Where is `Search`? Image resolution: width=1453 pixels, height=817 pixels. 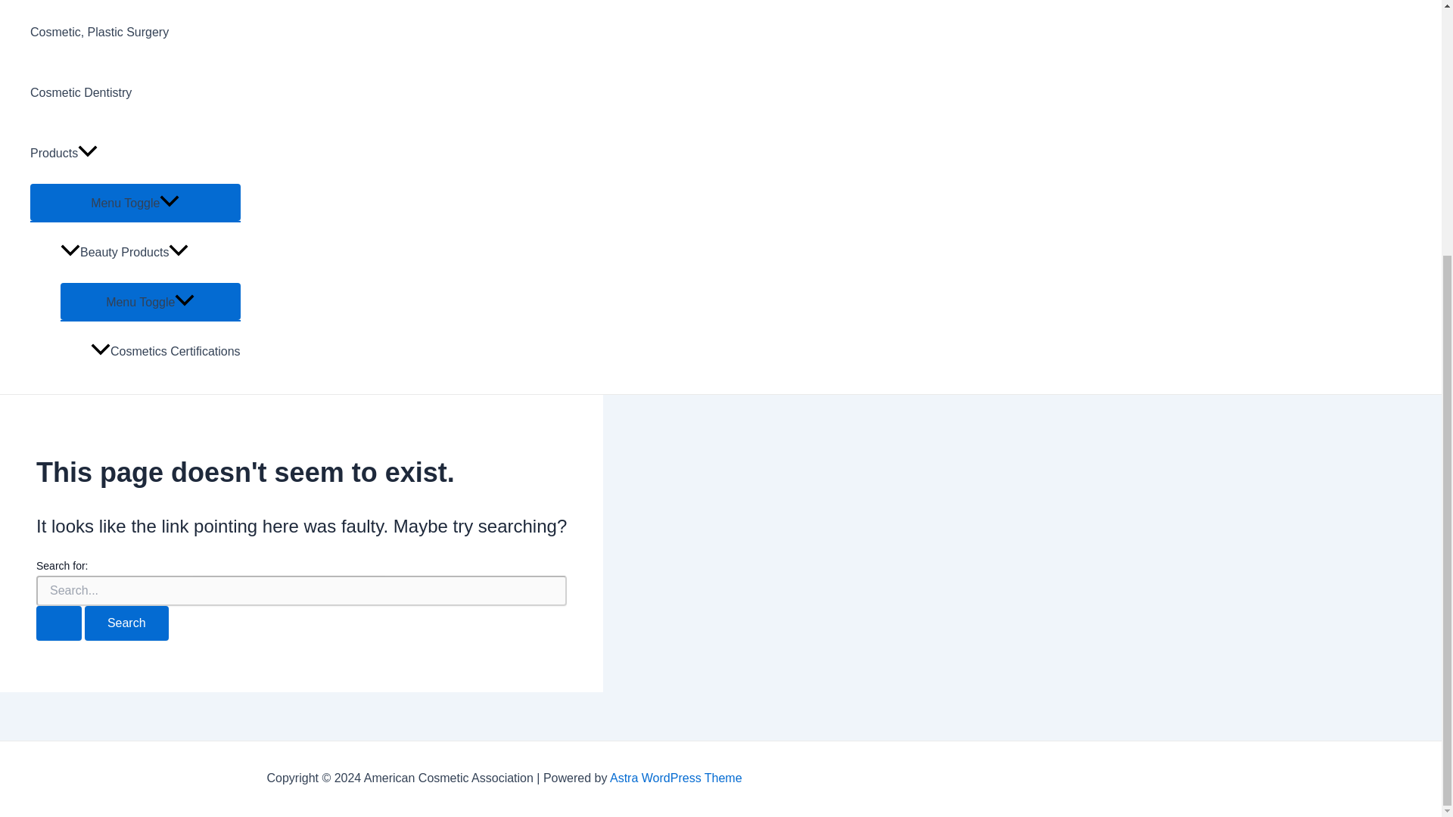 Search is located at coordinates (126, 623).